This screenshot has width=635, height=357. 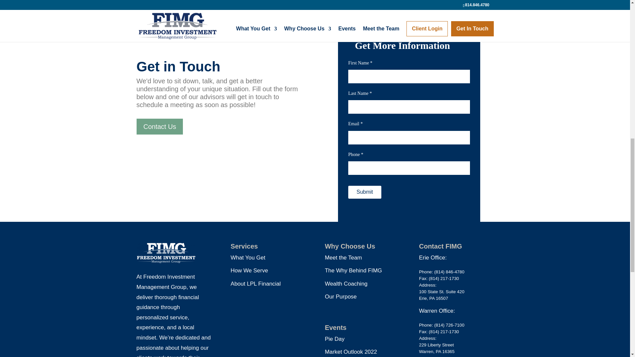 What do you see at coordinates (159, 126) in the screenshot?
I see `Contact Us` at bounding box center [159, 126].